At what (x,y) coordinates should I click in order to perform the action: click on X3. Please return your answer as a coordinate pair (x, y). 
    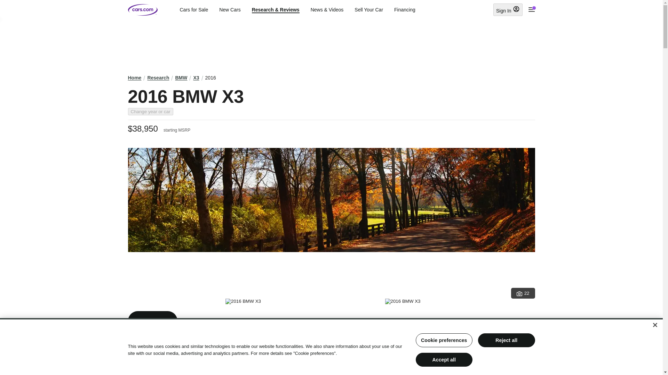
    Looking at the image, I should click on (196, 78).